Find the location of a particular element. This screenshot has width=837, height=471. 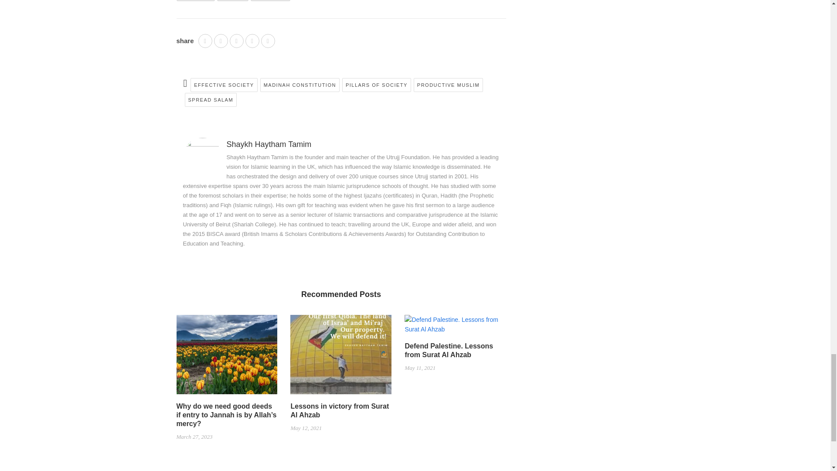

Click to share on Twitter is located at coordinates (232, 0).